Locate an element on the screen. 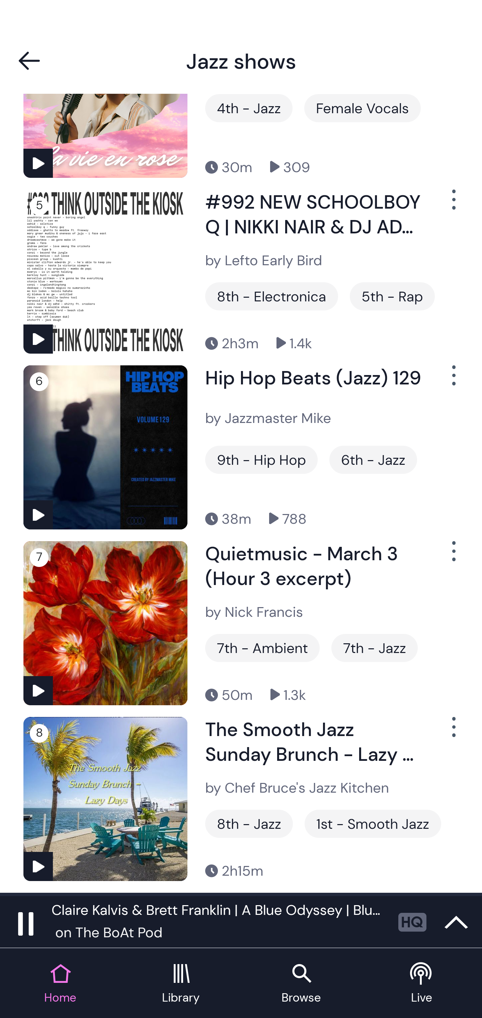  Show Options Menu Button is located at coordinates (453, 557).